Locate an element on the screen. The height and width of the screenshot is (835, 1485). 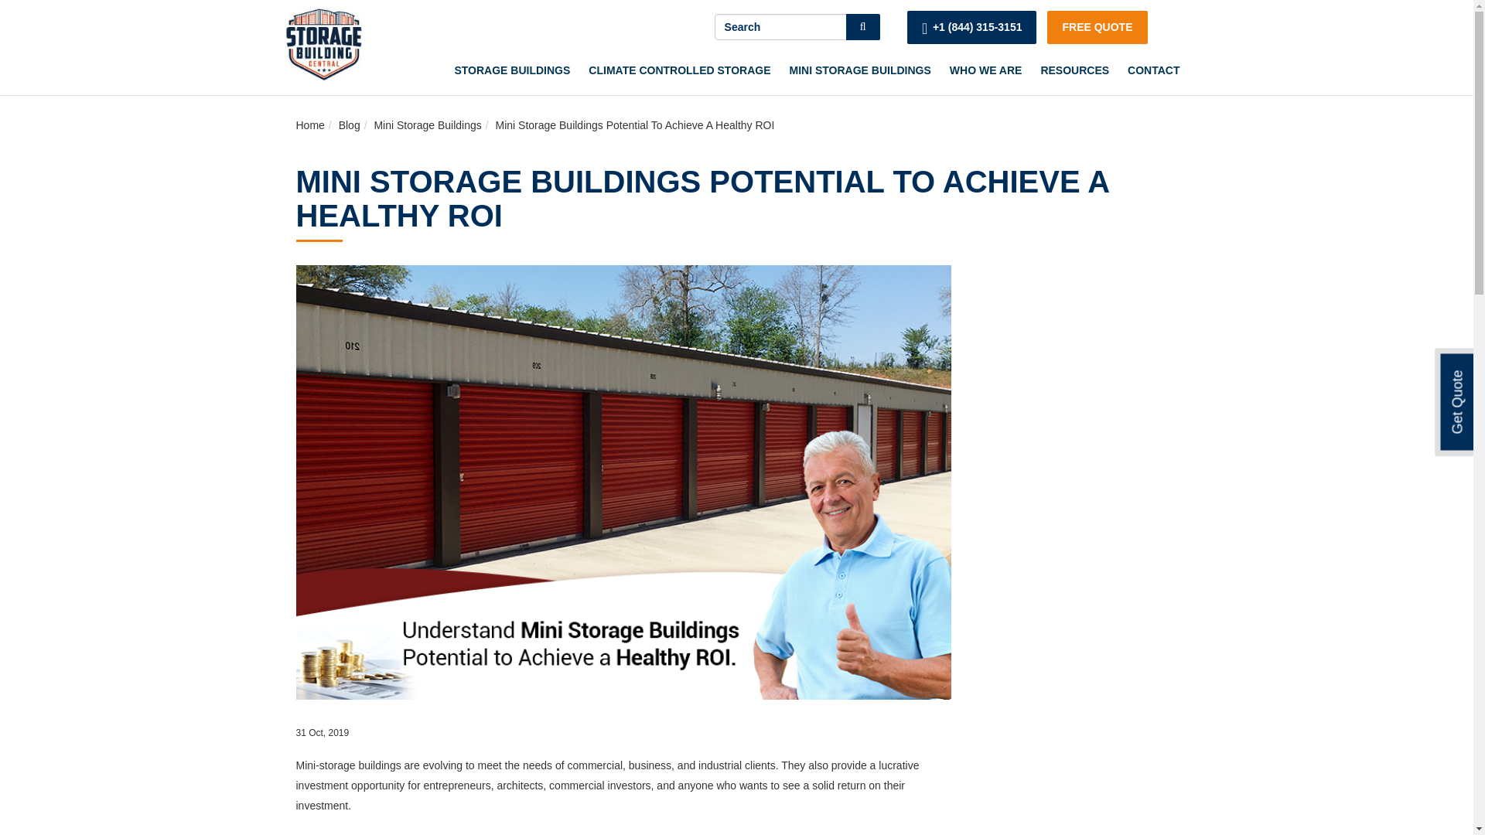
CLIMATE CONTROLLED STORAGE is located at coordinates (679, 71).